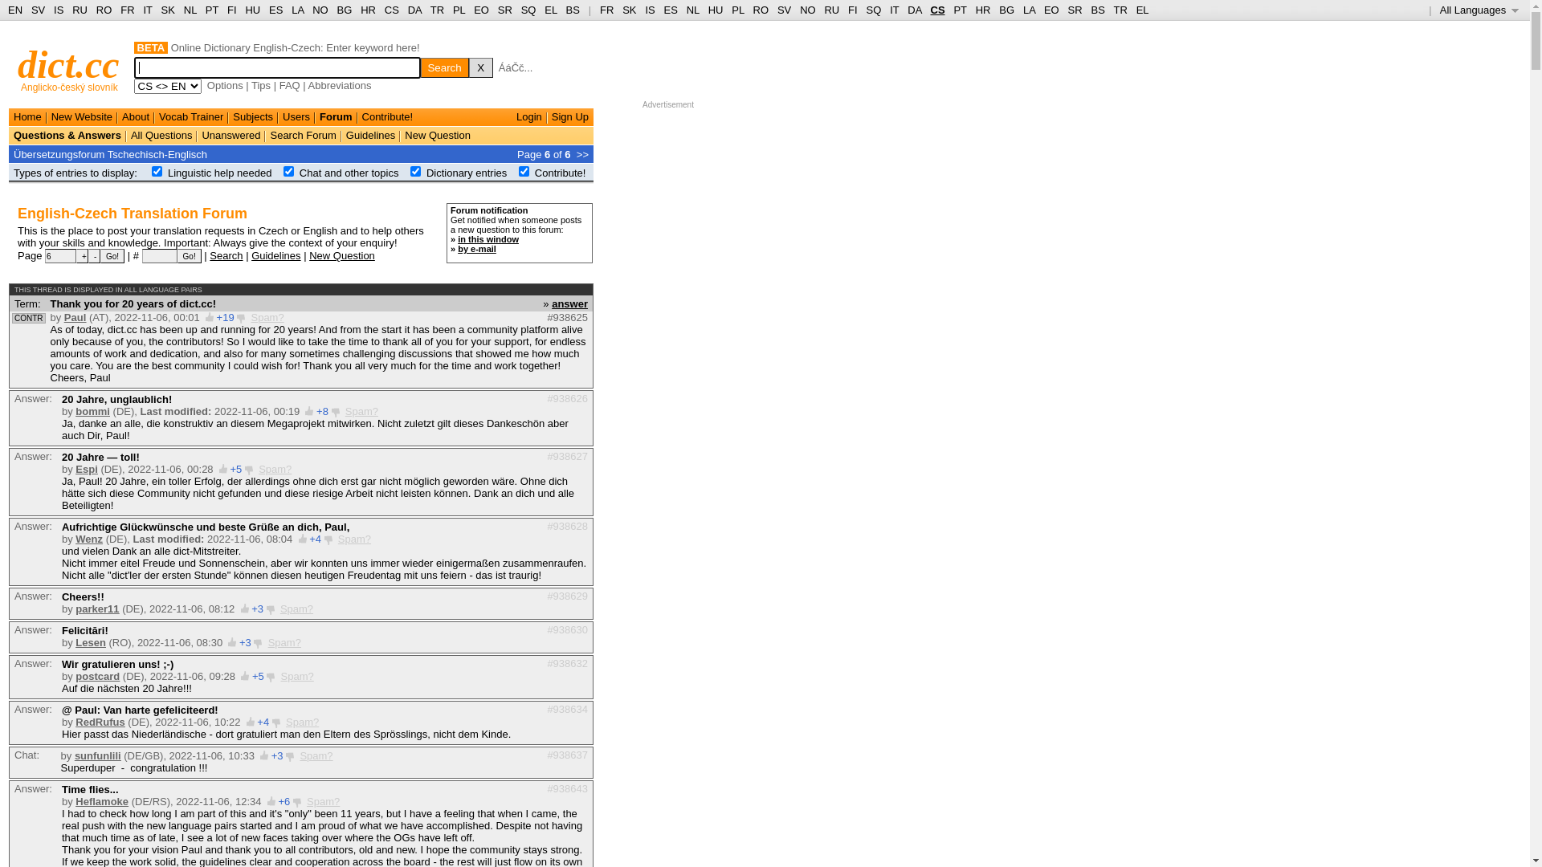  I want to click on Lesen, so click(91, 642).